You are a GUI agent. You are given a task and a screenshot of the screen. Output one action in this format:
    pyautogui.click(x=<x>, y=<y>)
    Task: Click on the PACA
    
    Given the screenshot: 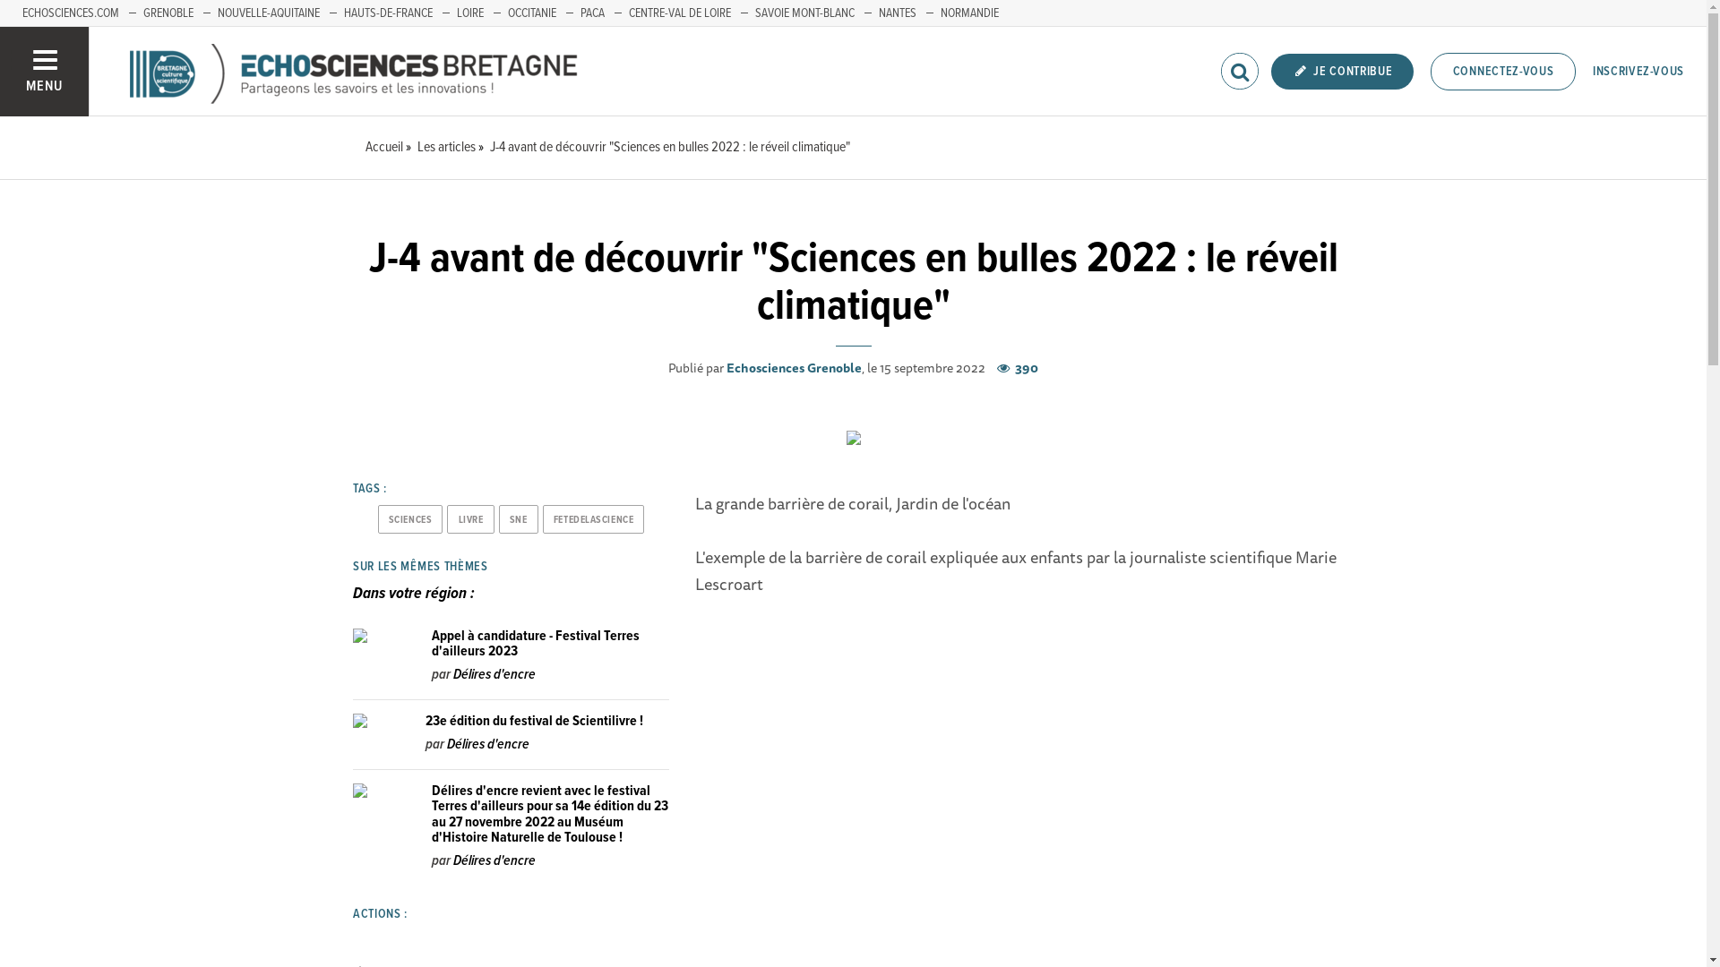 What is the action you would take?
    pyautogui.click(x=593, y=13)
    